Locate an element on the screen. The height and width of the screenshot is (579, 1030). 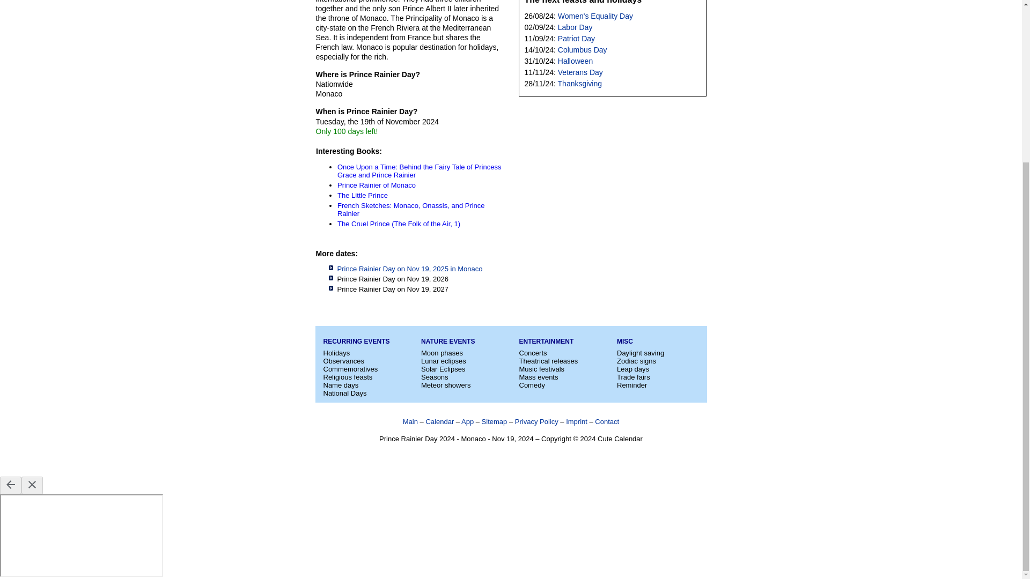
Overview is located at coordinates (410, 421).